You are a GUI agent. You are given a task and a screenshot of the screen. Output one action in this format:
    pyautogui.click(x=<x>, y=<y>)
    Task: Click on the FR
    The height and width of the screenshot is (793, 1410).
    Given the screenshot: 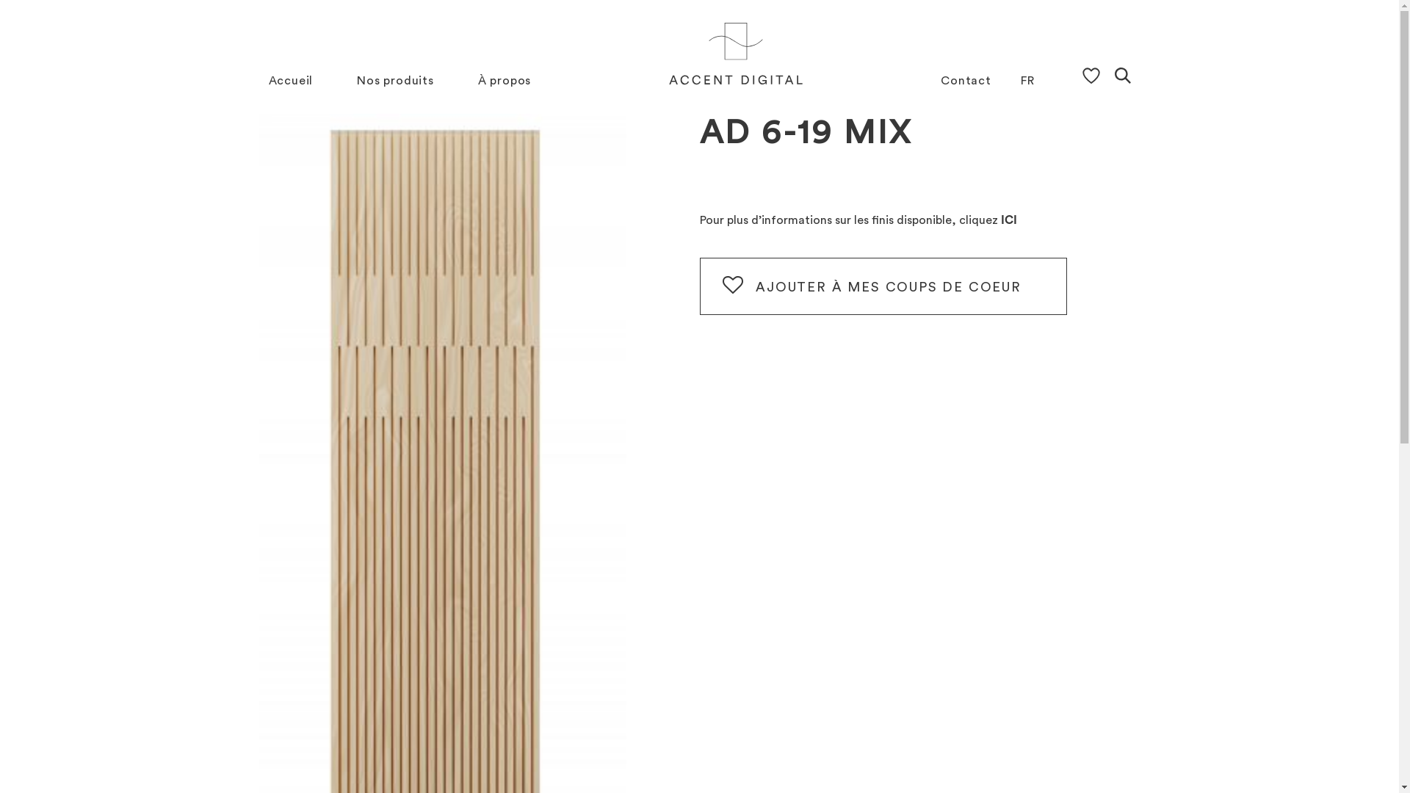 What is the action you would take?
    pyautogui.click(x=1028, y=81)
    